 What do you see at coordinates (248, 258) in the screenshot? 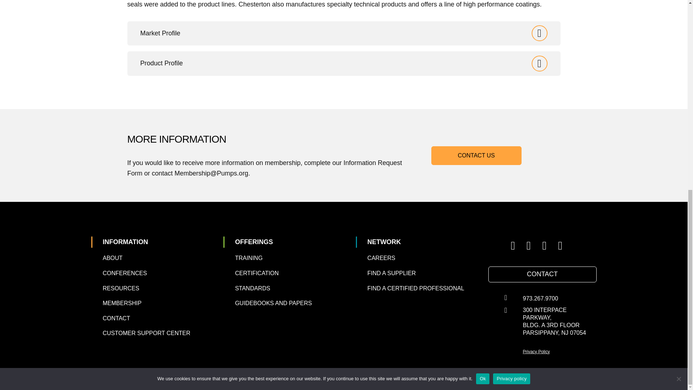
I see `TRAINING` at bounding box center [248, 258].